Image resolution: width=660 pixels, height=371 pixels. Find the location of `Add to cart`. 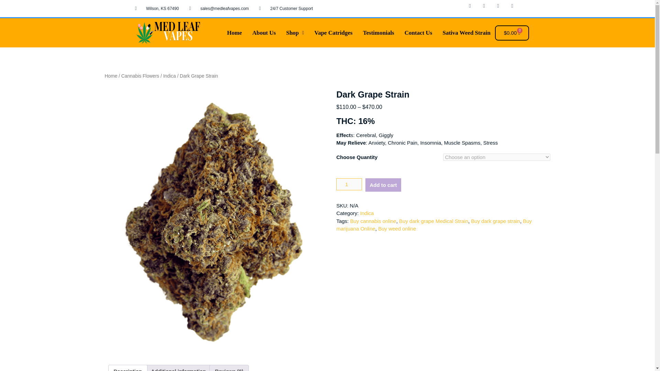

Add to cart is located at coordinates (383, 185).